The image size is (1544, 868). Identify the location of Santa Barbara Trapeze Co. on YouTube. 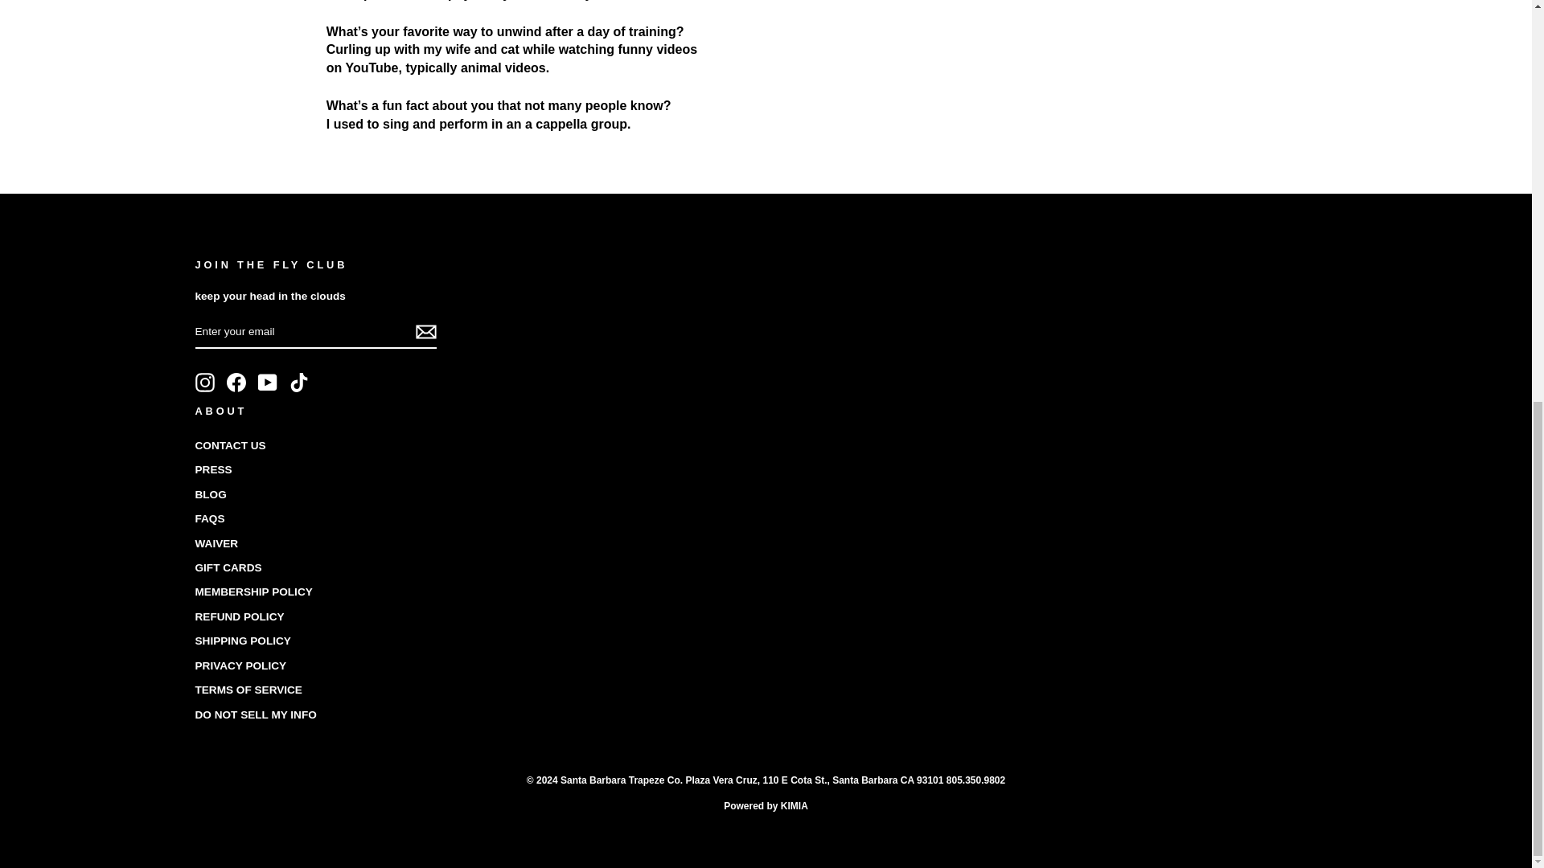
(267, 383).